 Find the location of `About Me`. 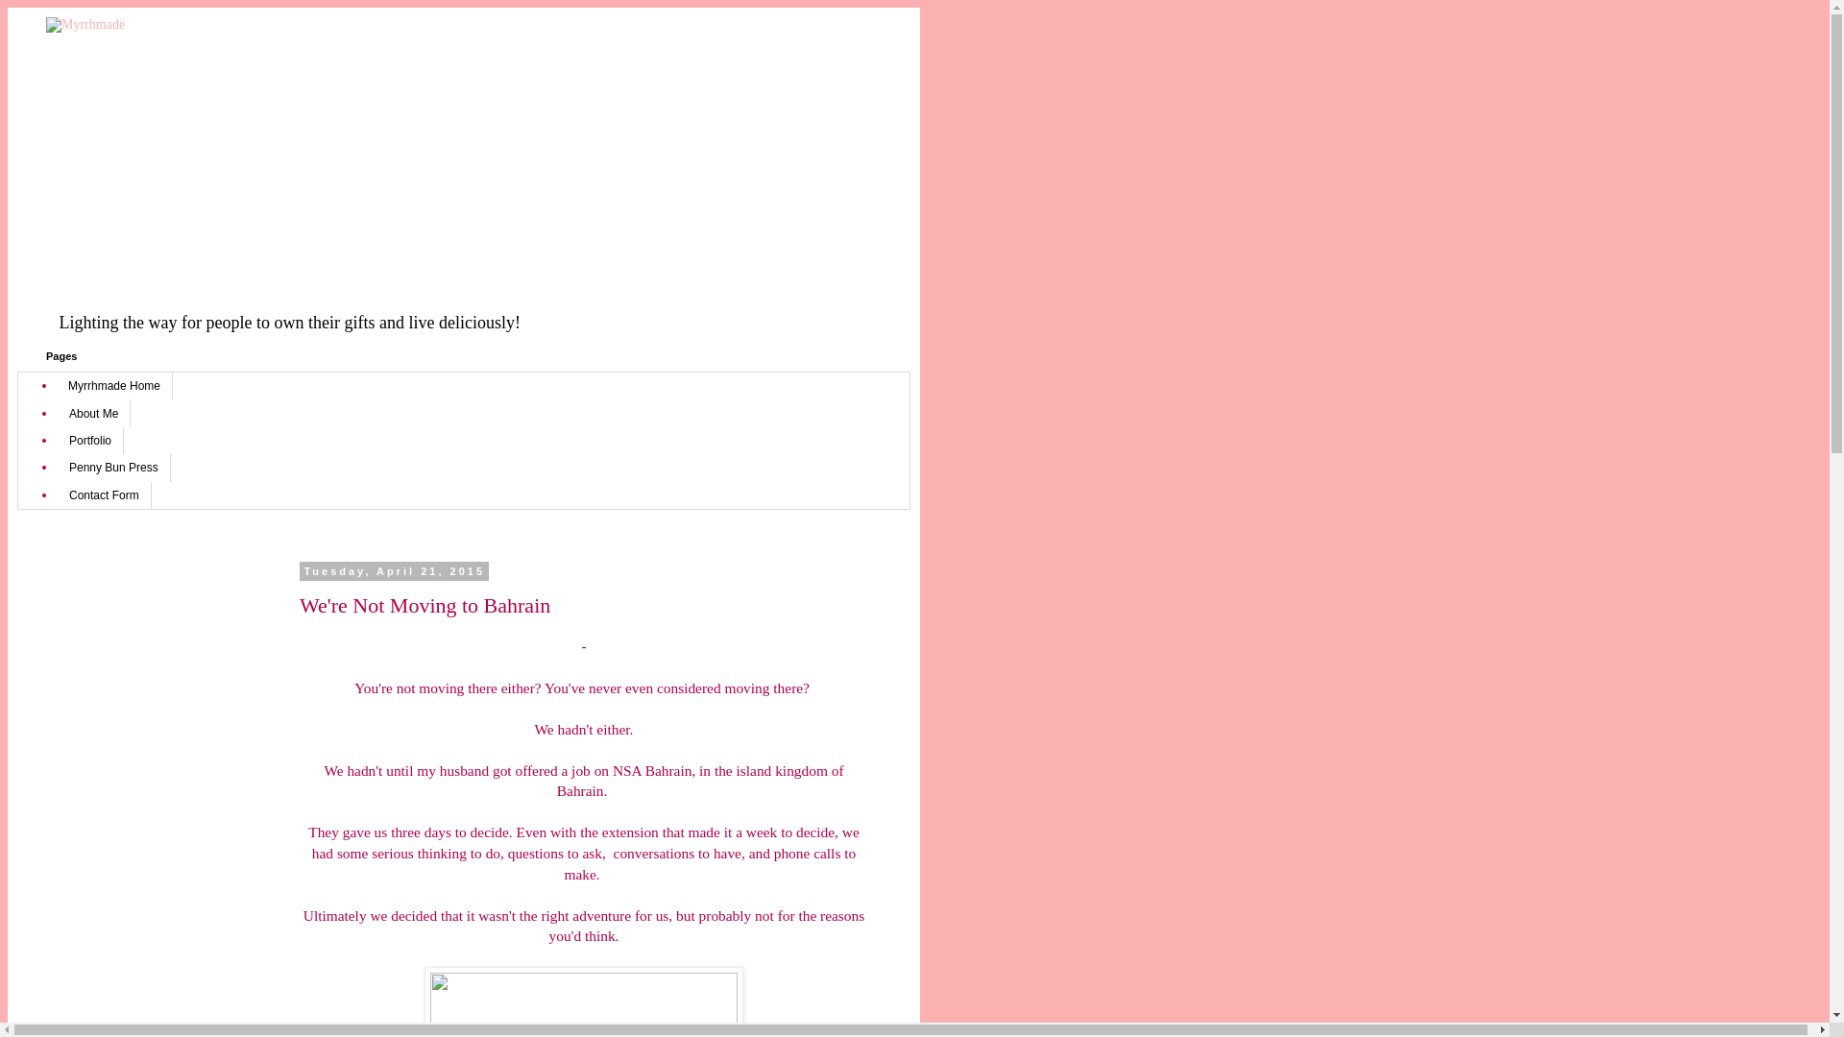

About Me is located at coordinates (94, 412).